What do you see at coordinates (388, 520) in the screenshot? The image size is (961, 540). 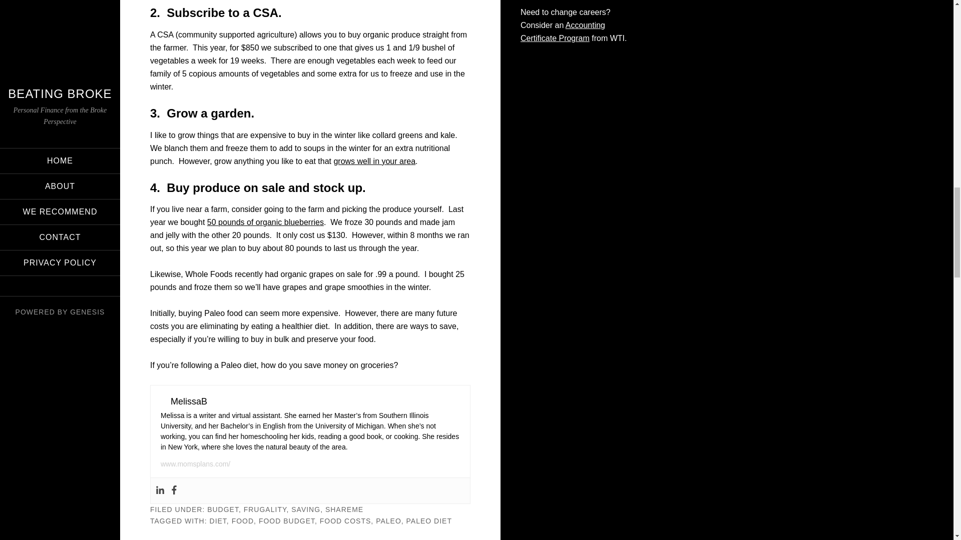 I see `PALEO` at bounding box center [388, 520].